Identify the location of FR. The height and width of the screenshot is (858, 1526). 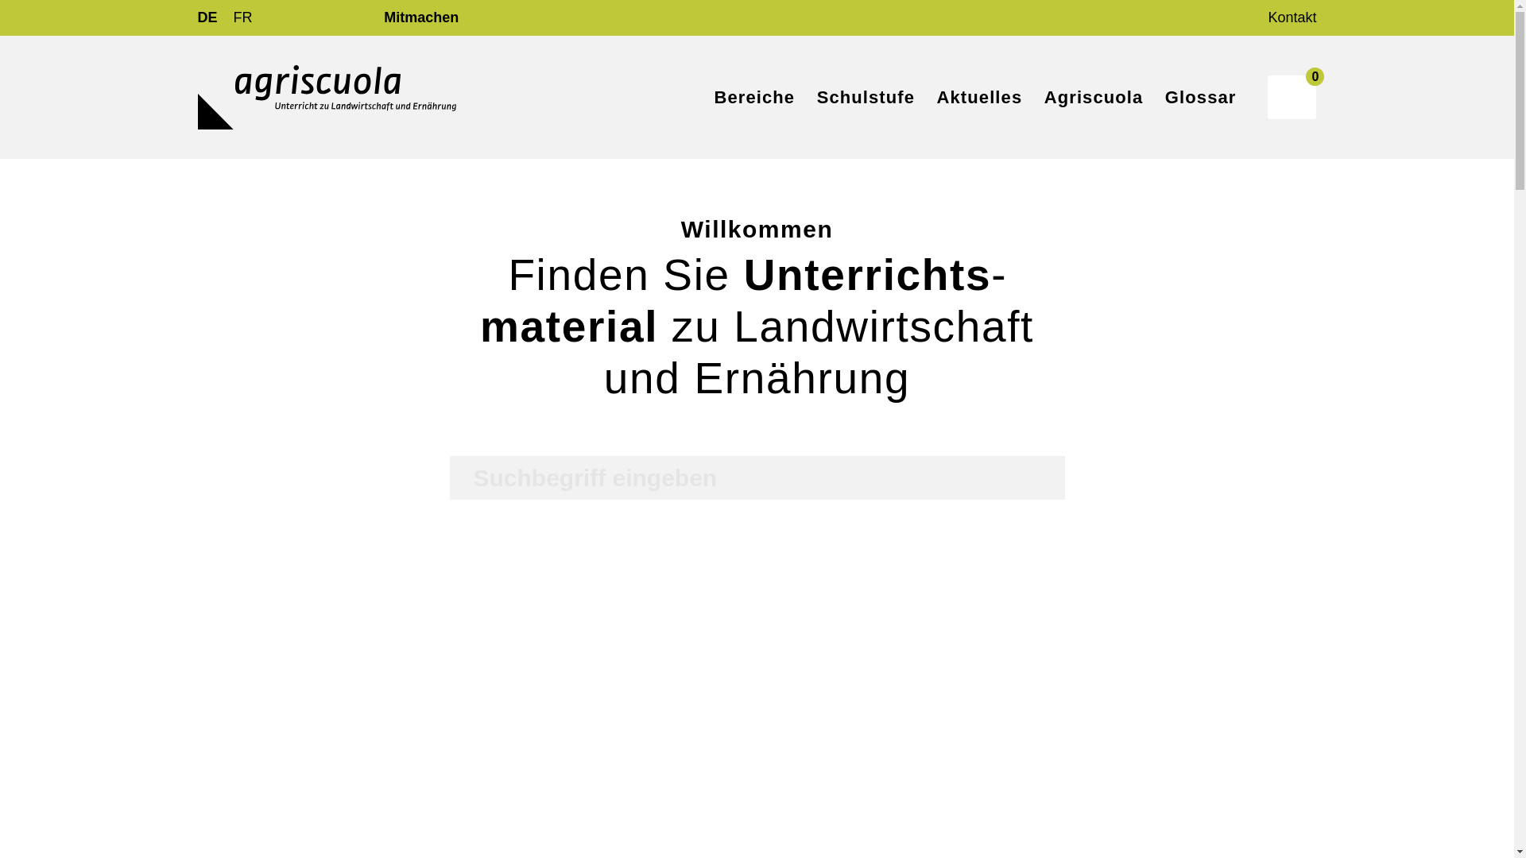
(243, 17).